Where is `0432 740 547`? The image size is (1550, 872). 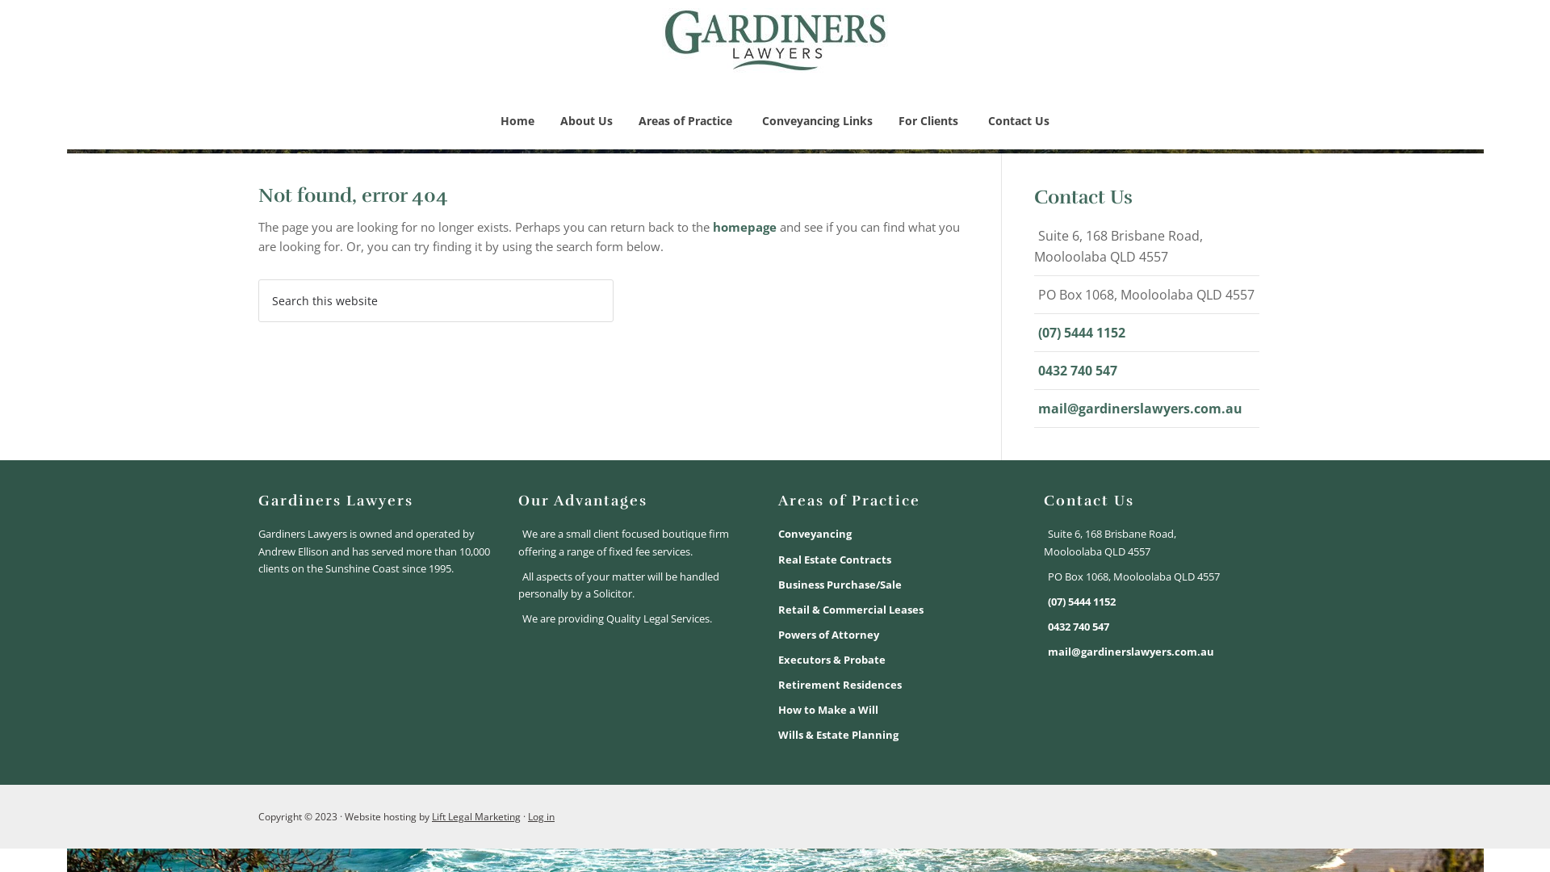 0432 740 547 is located at coordinates (1079, 627).